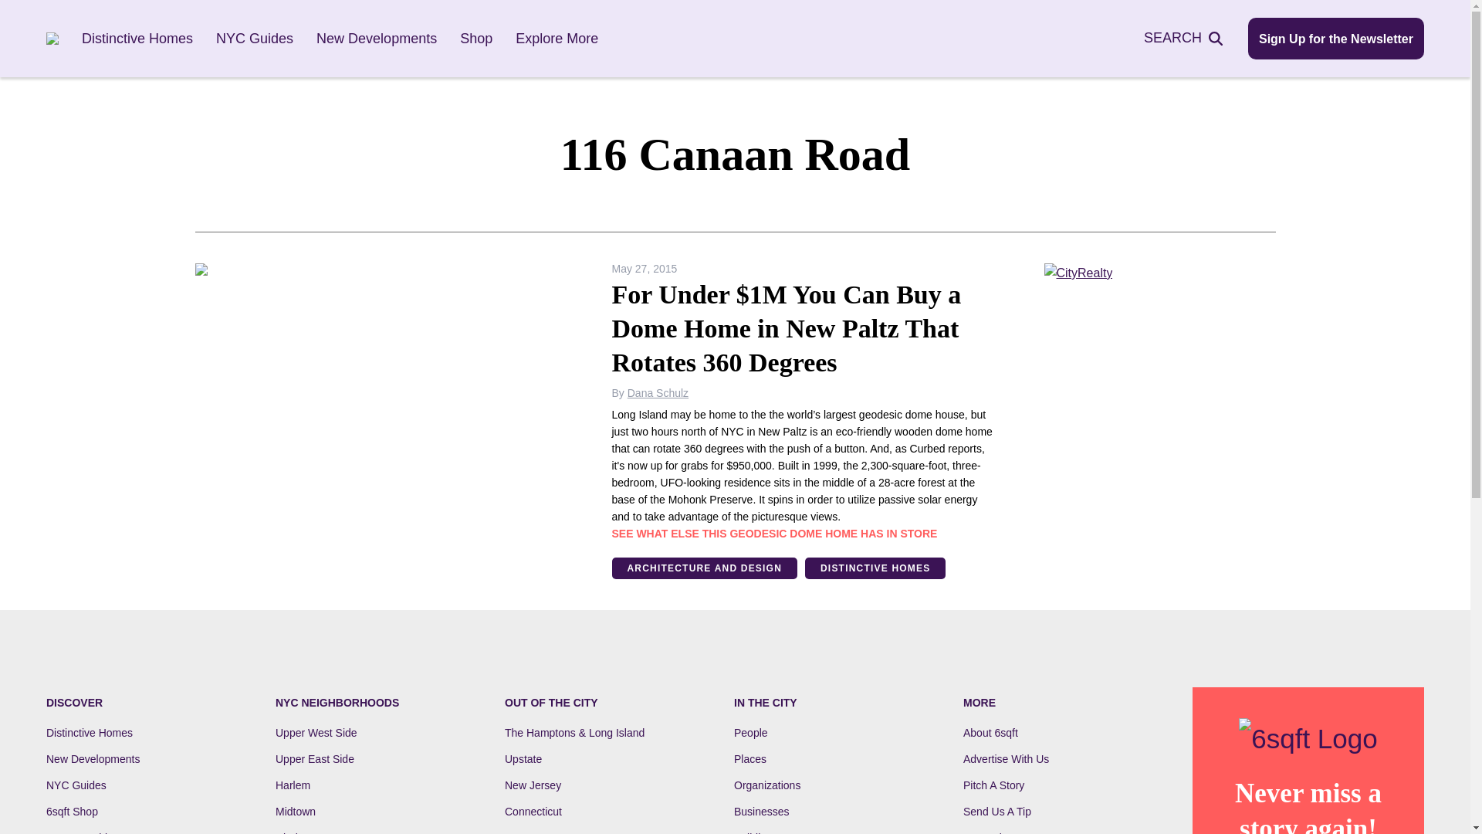  Describe the element at coordinates (316, 732) in the screenshot. I see `Upper West Side` at that location.